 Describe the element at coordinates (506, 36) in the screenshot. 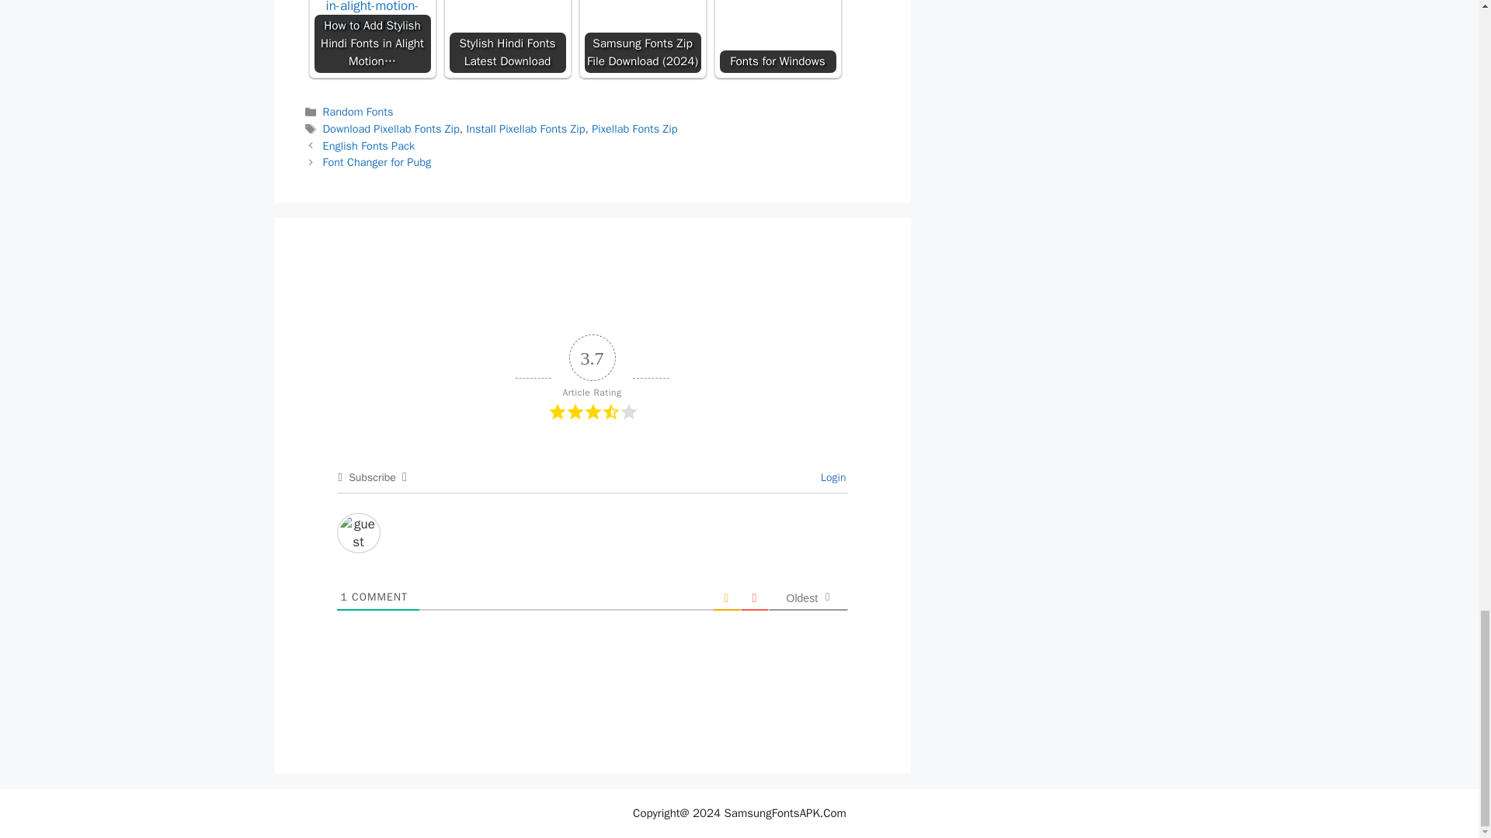

I see `Stylish Hindi Fonts Latest Download` at that location.